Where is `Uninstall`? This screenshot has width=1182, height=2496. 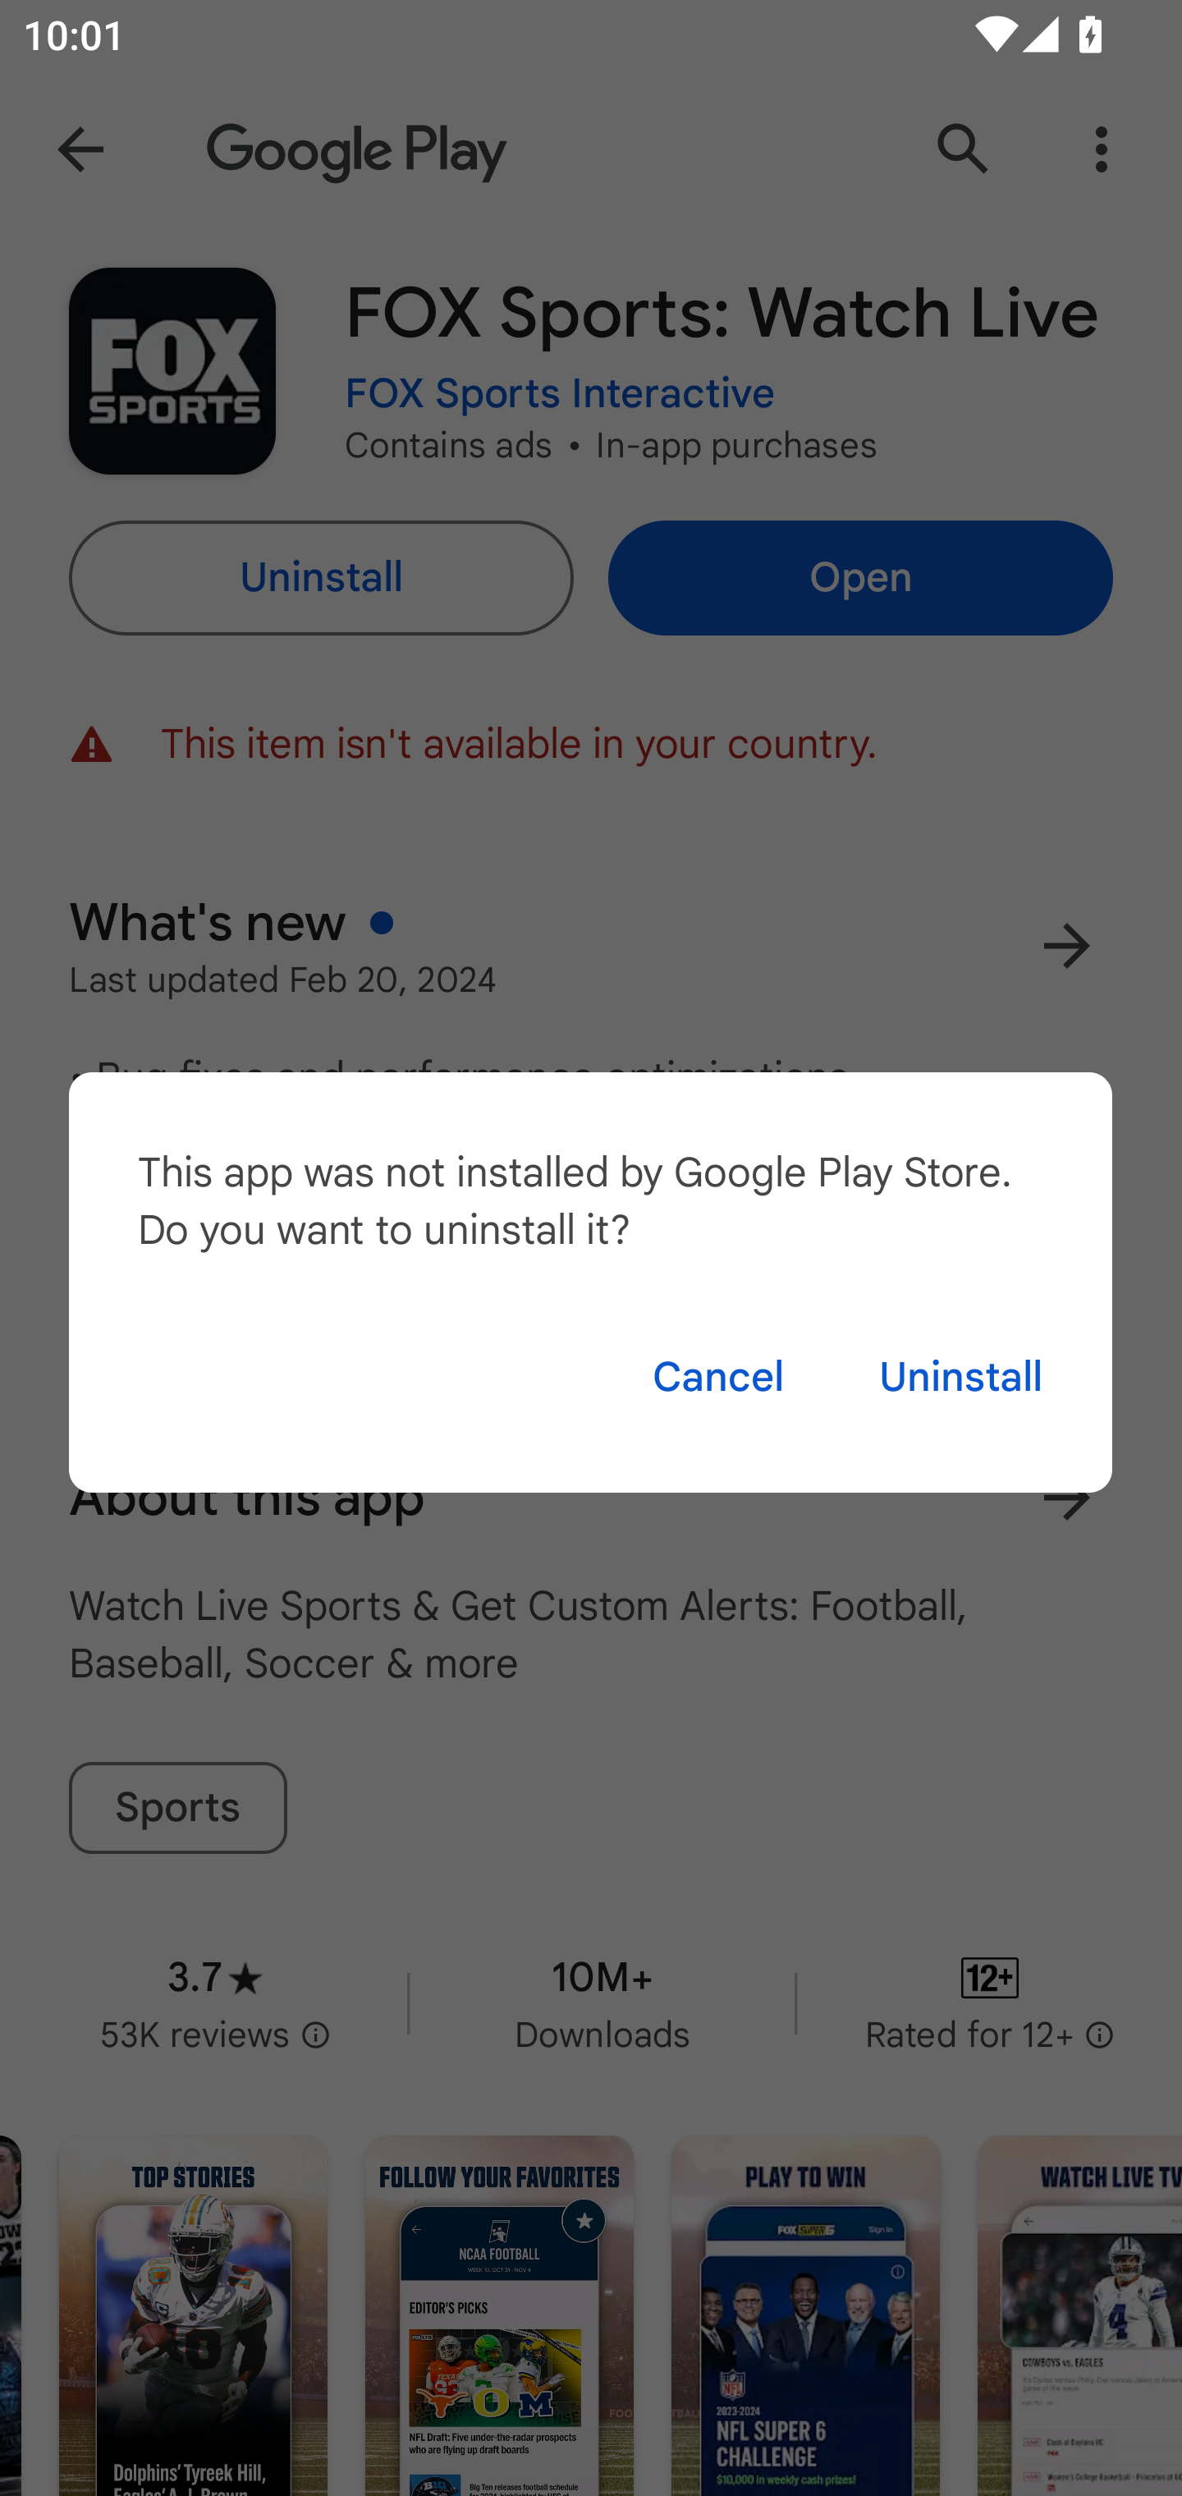
Uninstall is located at coordinates (961, 1378).